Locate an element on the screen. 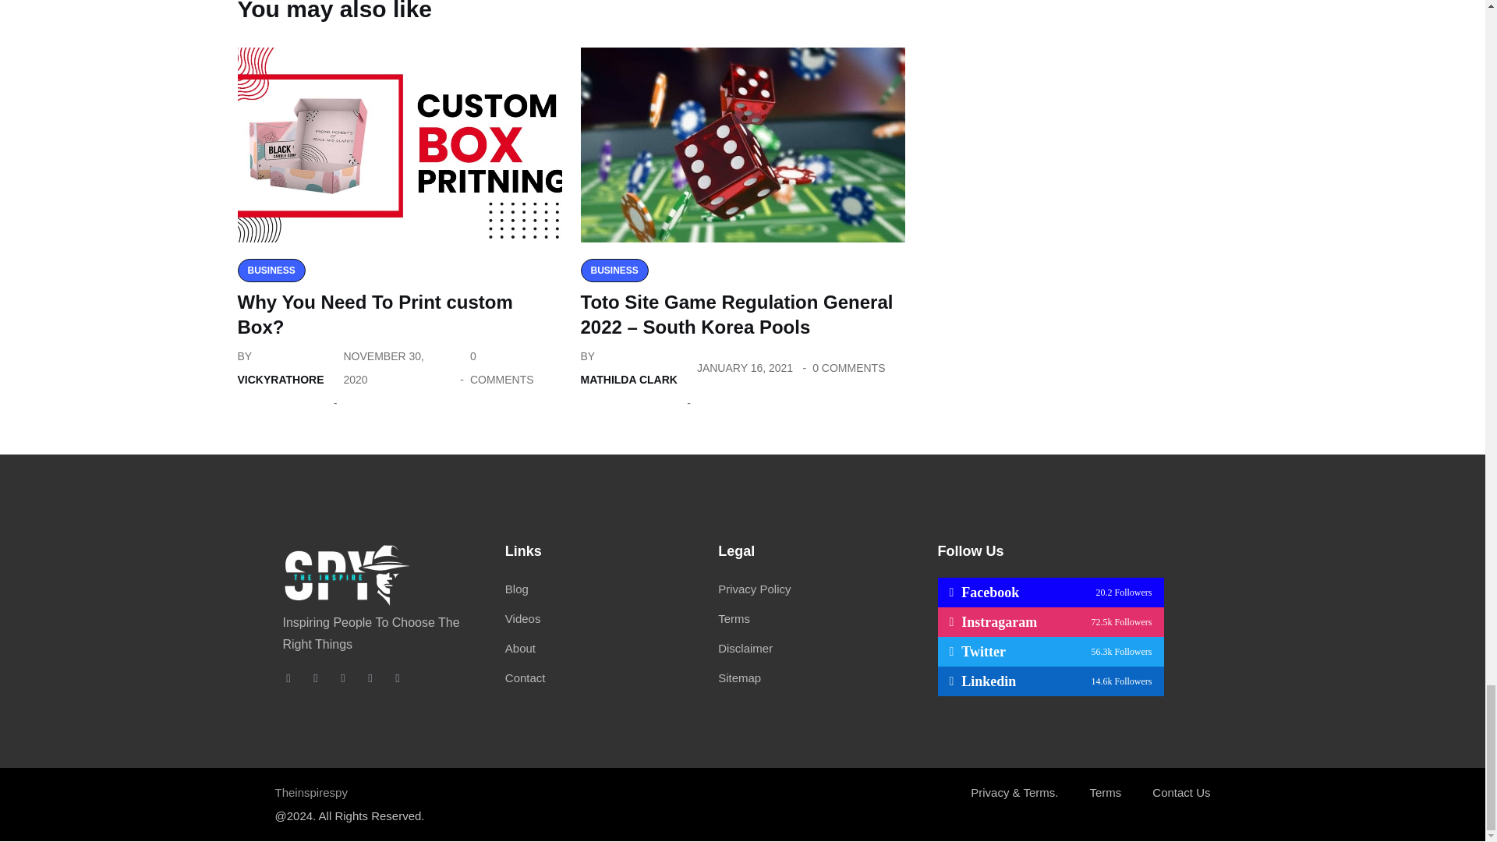  Posts by Mathilda Clark is located at coordinates (628, 379).